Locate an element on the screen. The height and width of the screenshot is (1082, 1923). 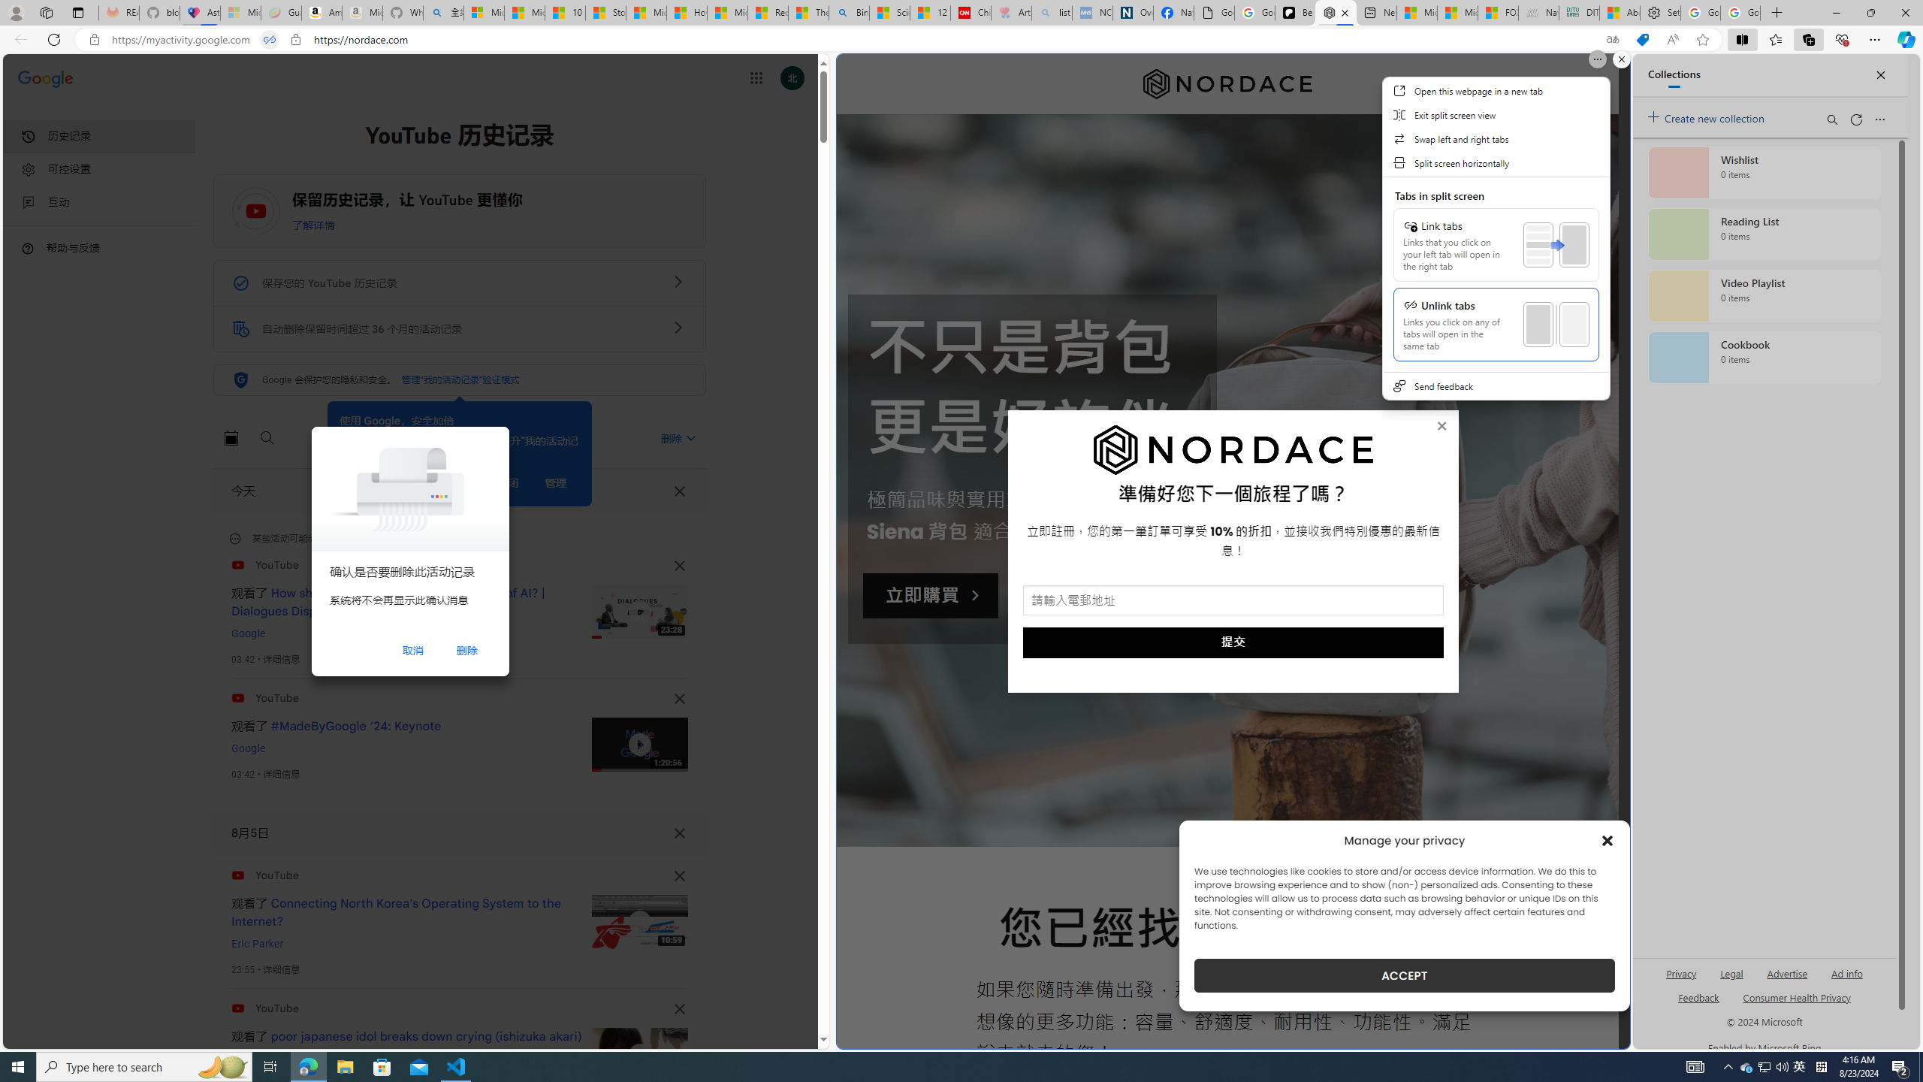
Asthma Inhalers: Names and Types is located at coordinates (200, 13).